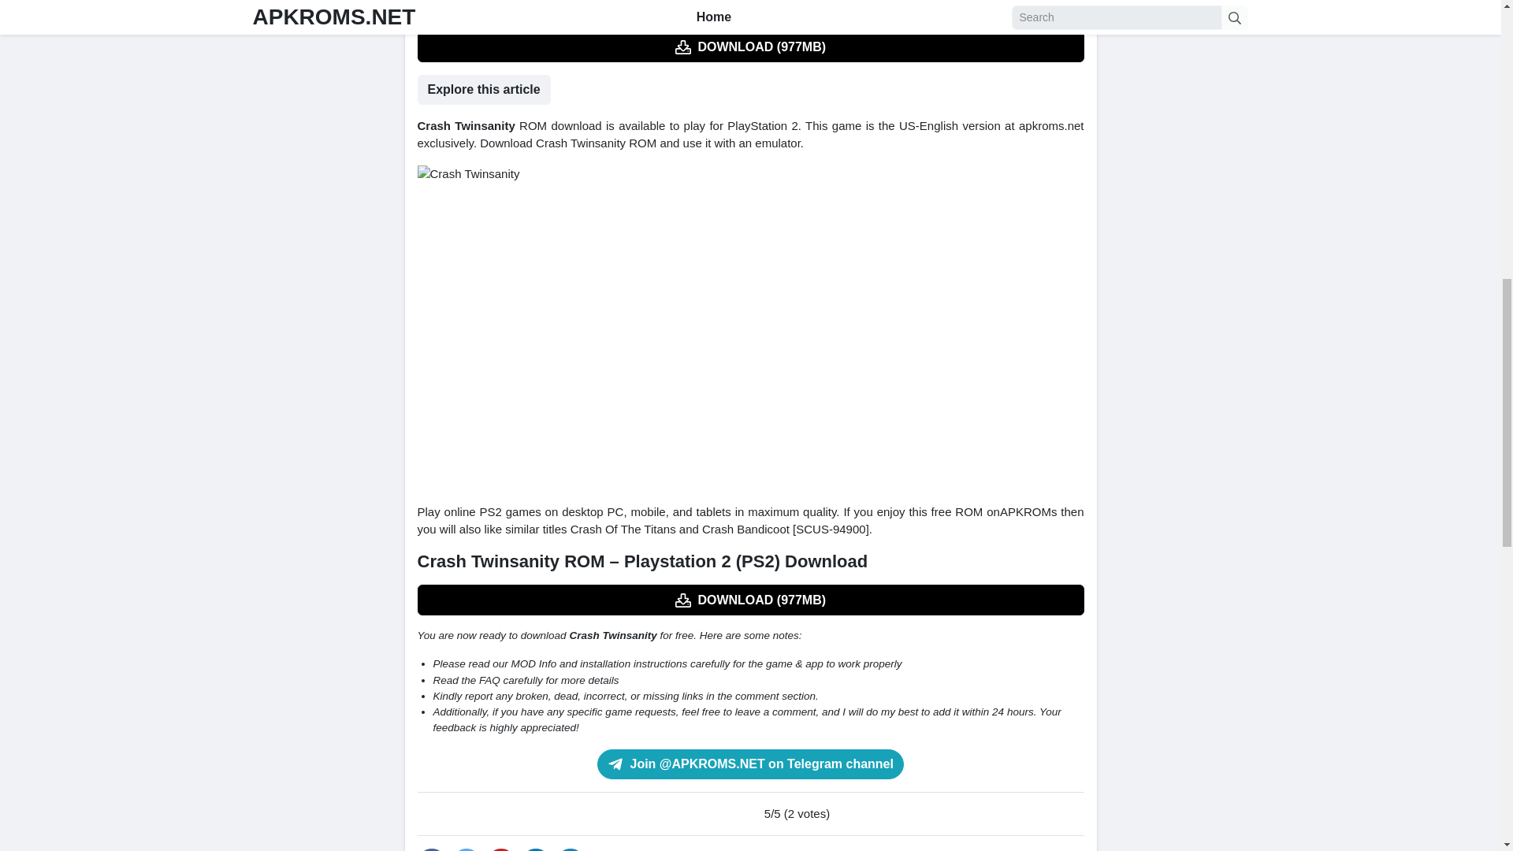 The width and height of the screenshot is (1513, 851). I want to click on Explore this article, so click(484, 90).